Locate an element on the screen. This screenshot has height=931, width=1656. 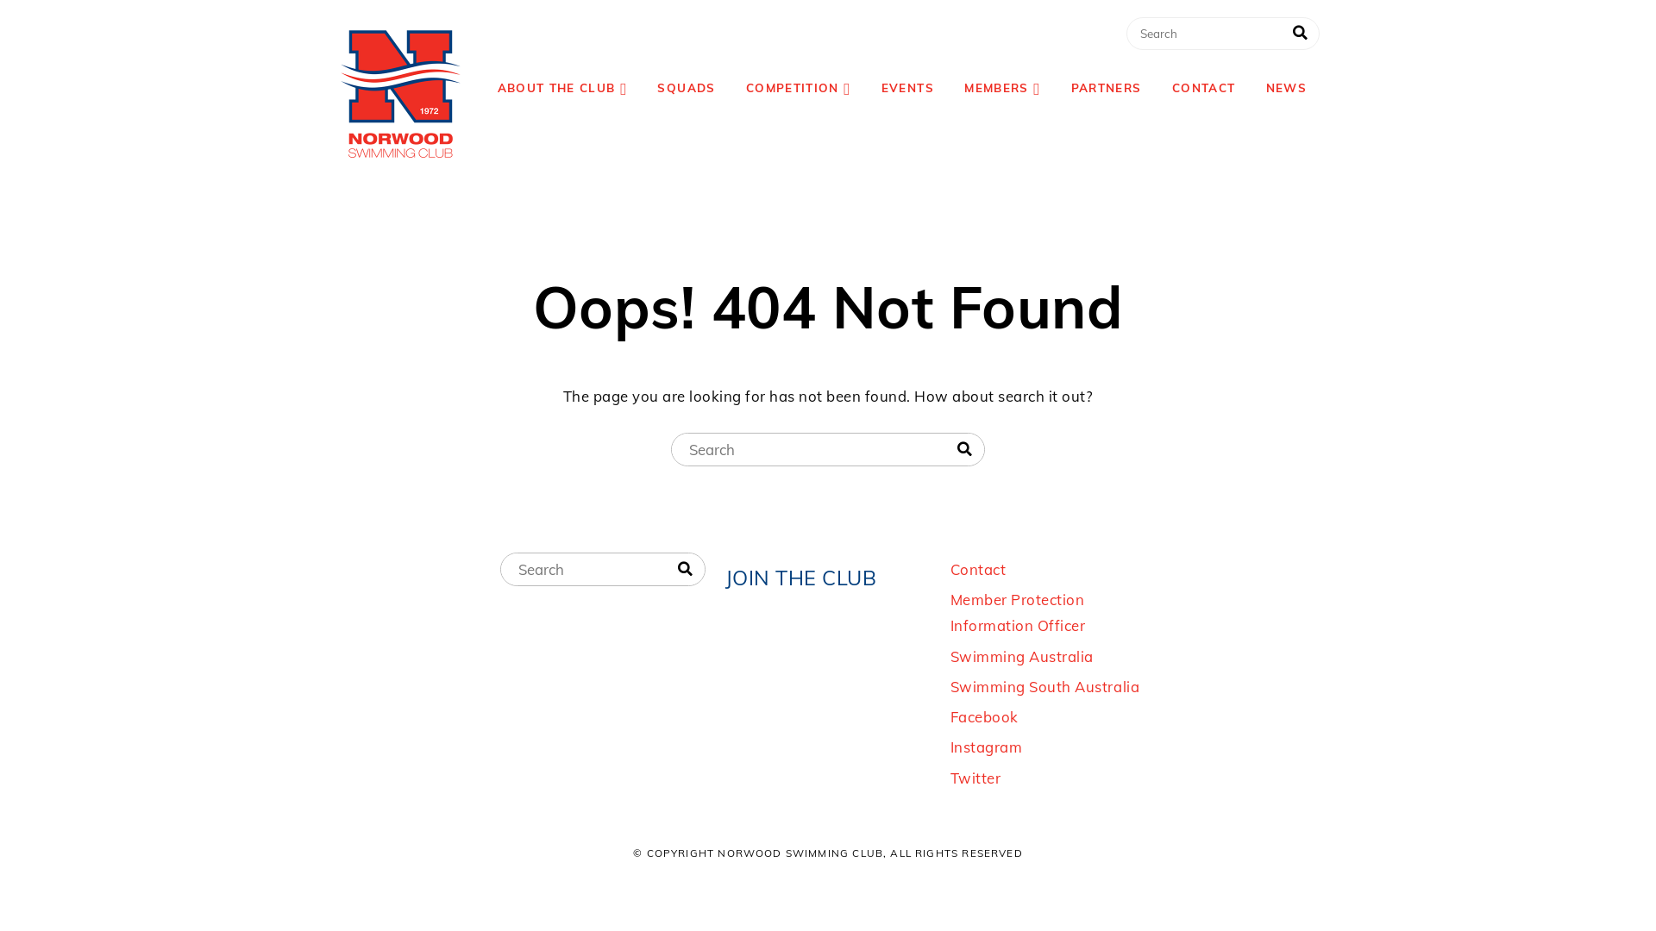
Contact is located at coordinates (978, 569).